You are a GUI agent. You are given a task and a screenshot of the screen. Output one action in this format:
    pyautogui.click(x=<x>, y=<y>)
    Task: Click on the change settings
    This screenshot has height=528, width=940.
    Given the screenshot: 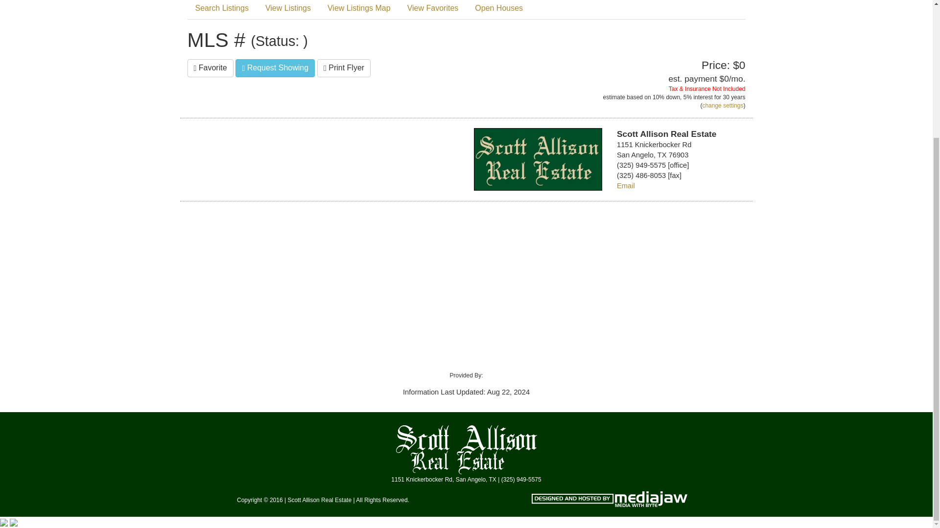 What is the action you would take?
    pyautogui.click(x=723, y=106)
    